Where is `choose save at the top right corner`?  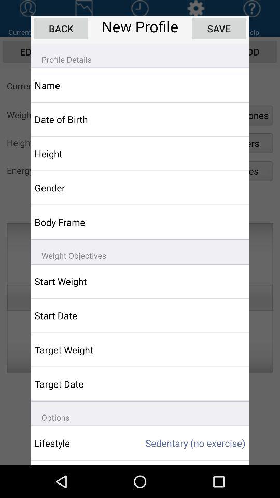
choose save at the top right corner is located at coordinates (219, 28).